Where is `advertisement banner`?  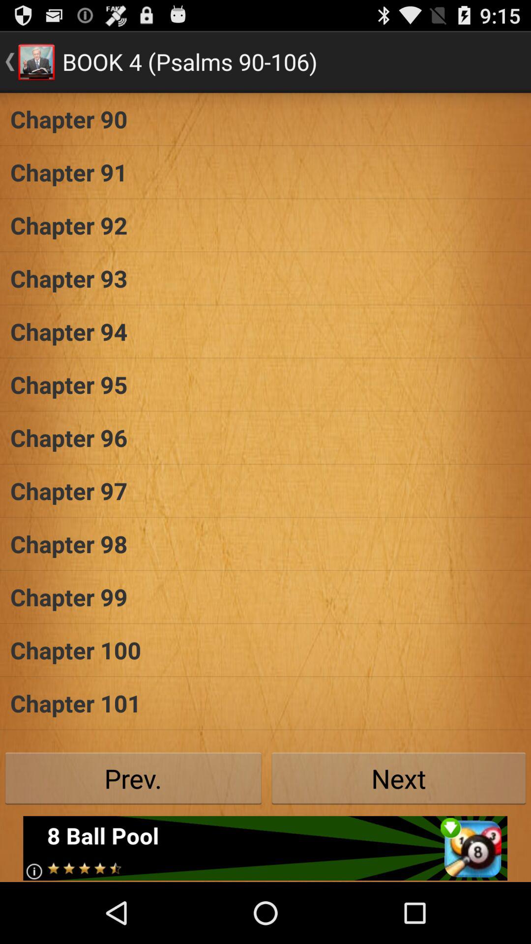 advertisement banner is located at coordinates (265, 848).